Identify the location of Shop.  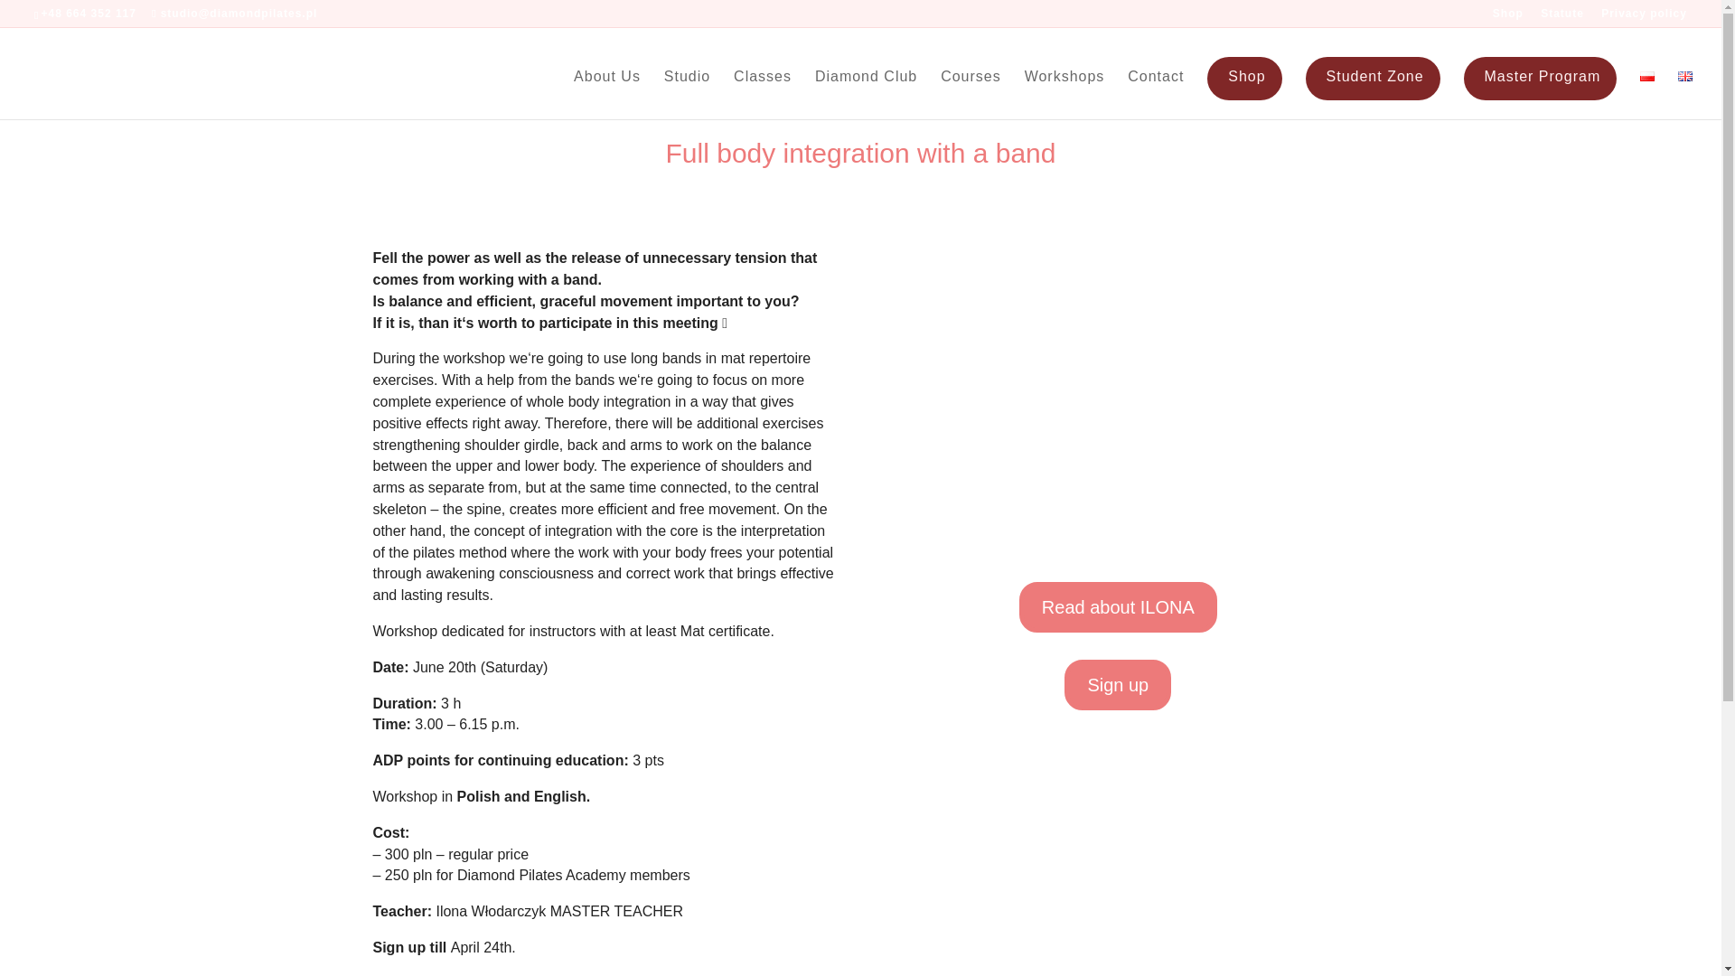
(1507, 17).